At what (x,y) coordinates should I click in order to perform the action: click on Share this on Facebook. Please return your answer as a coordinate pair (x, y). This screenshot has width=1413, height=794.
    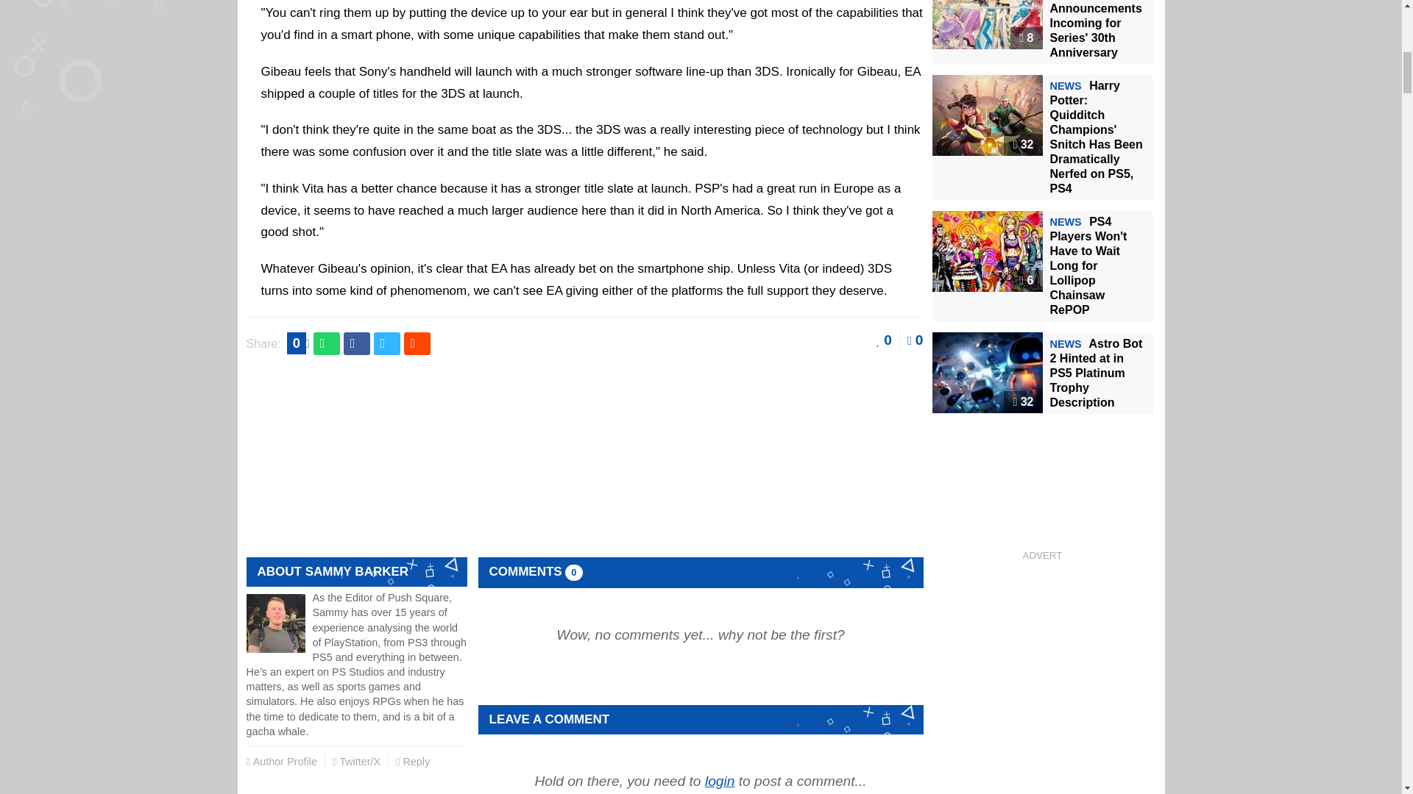
    Looking at the image, I should click on (356, 344).